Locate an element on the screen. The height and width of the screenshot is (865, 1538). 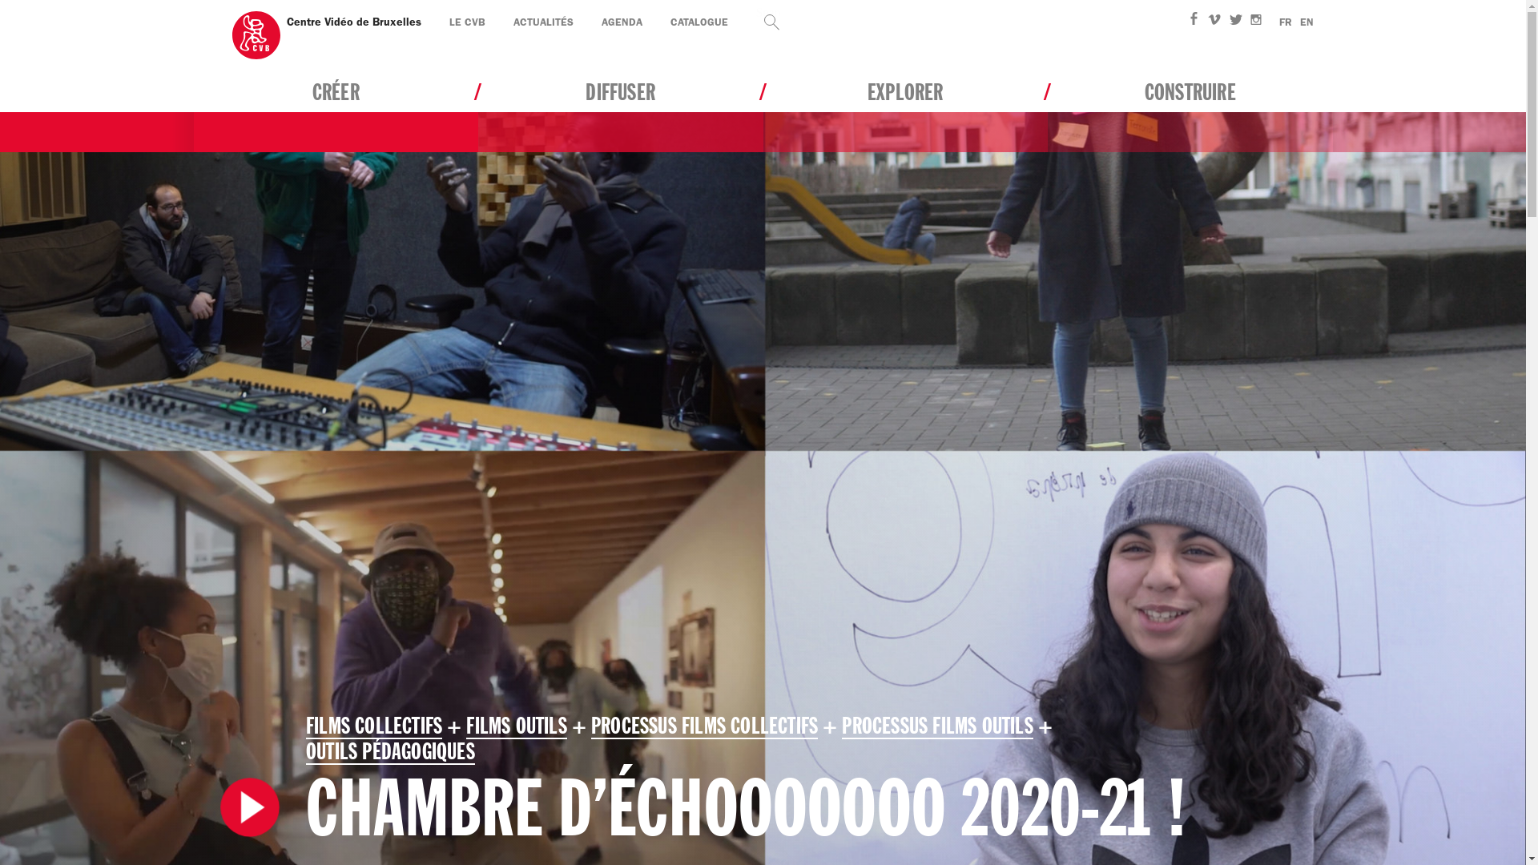
PROCESSUS FILMS COLLECTIFS is located at coordinates (705, 726).